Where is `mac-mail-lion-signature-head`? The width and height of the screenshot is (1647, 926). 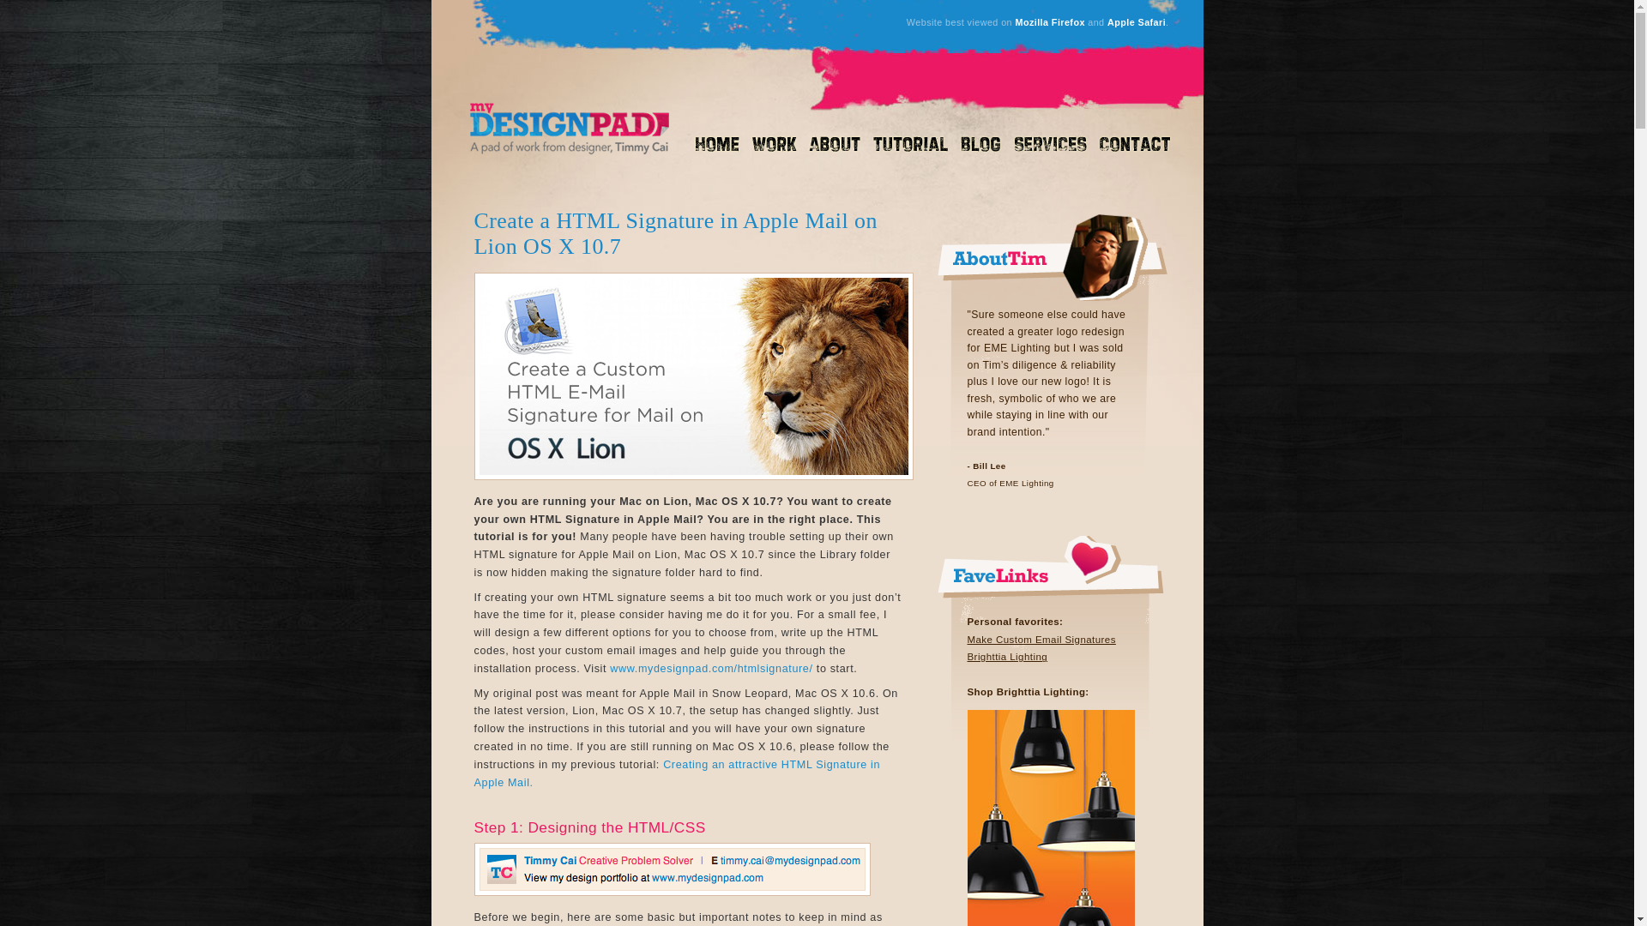 mac-mail-lion-signature-head is located at coordinates (693, 376).